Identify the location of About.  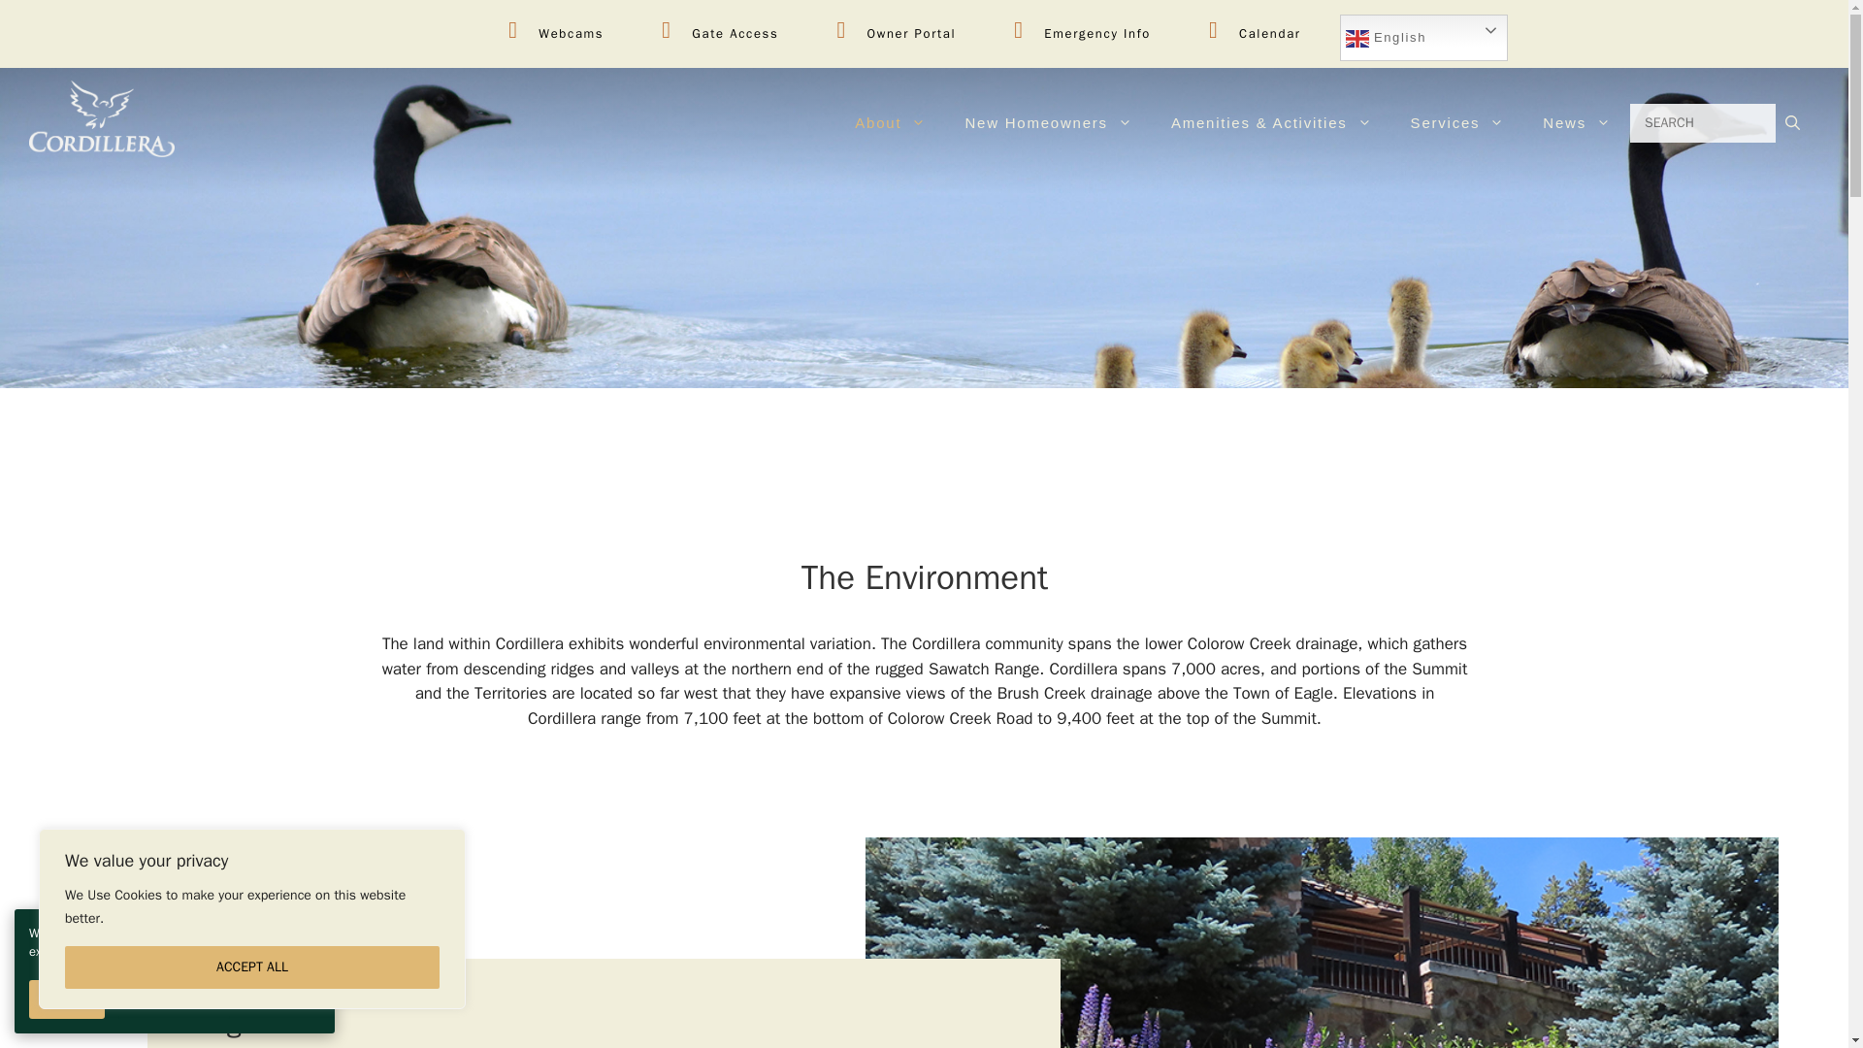
(889, 122).